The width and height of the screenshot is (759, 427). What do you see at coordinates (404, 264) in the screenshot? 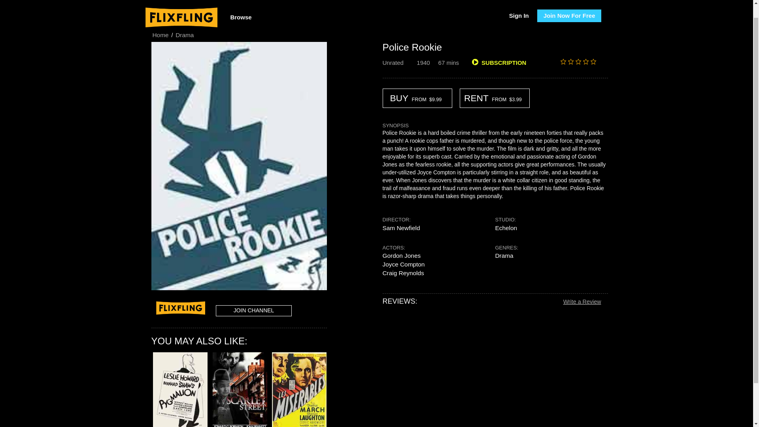
I see `Joyce Compton` at bounding box center [404, 264].